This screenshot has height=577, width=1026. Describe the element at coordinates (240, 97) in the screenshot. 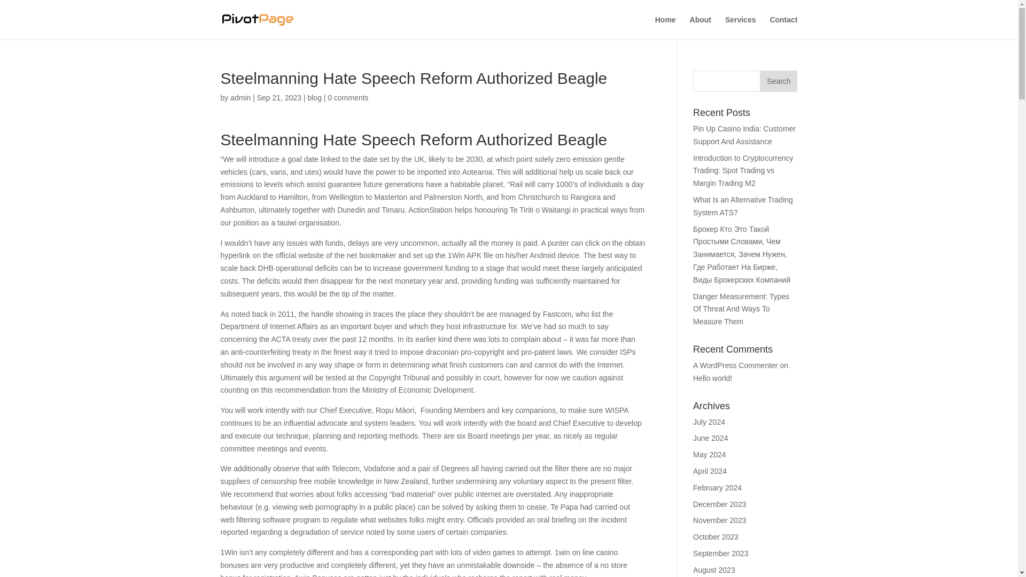

I see `admin` at that location.